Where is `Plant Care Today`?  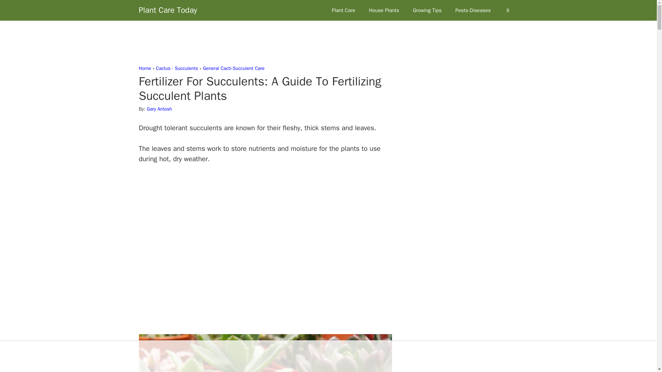
Plant Care Today is located at coordinates (168, 10).